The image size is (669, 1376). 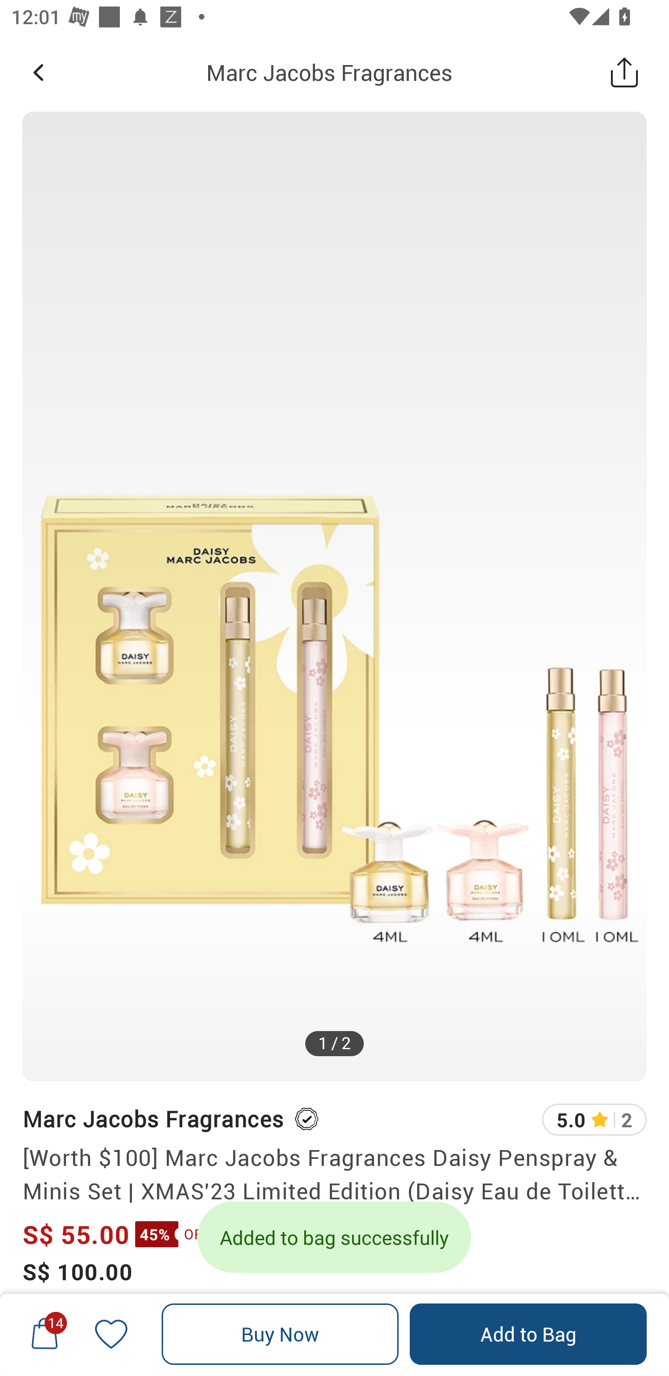 I want to click on 14, so click(x=45, y=1334).